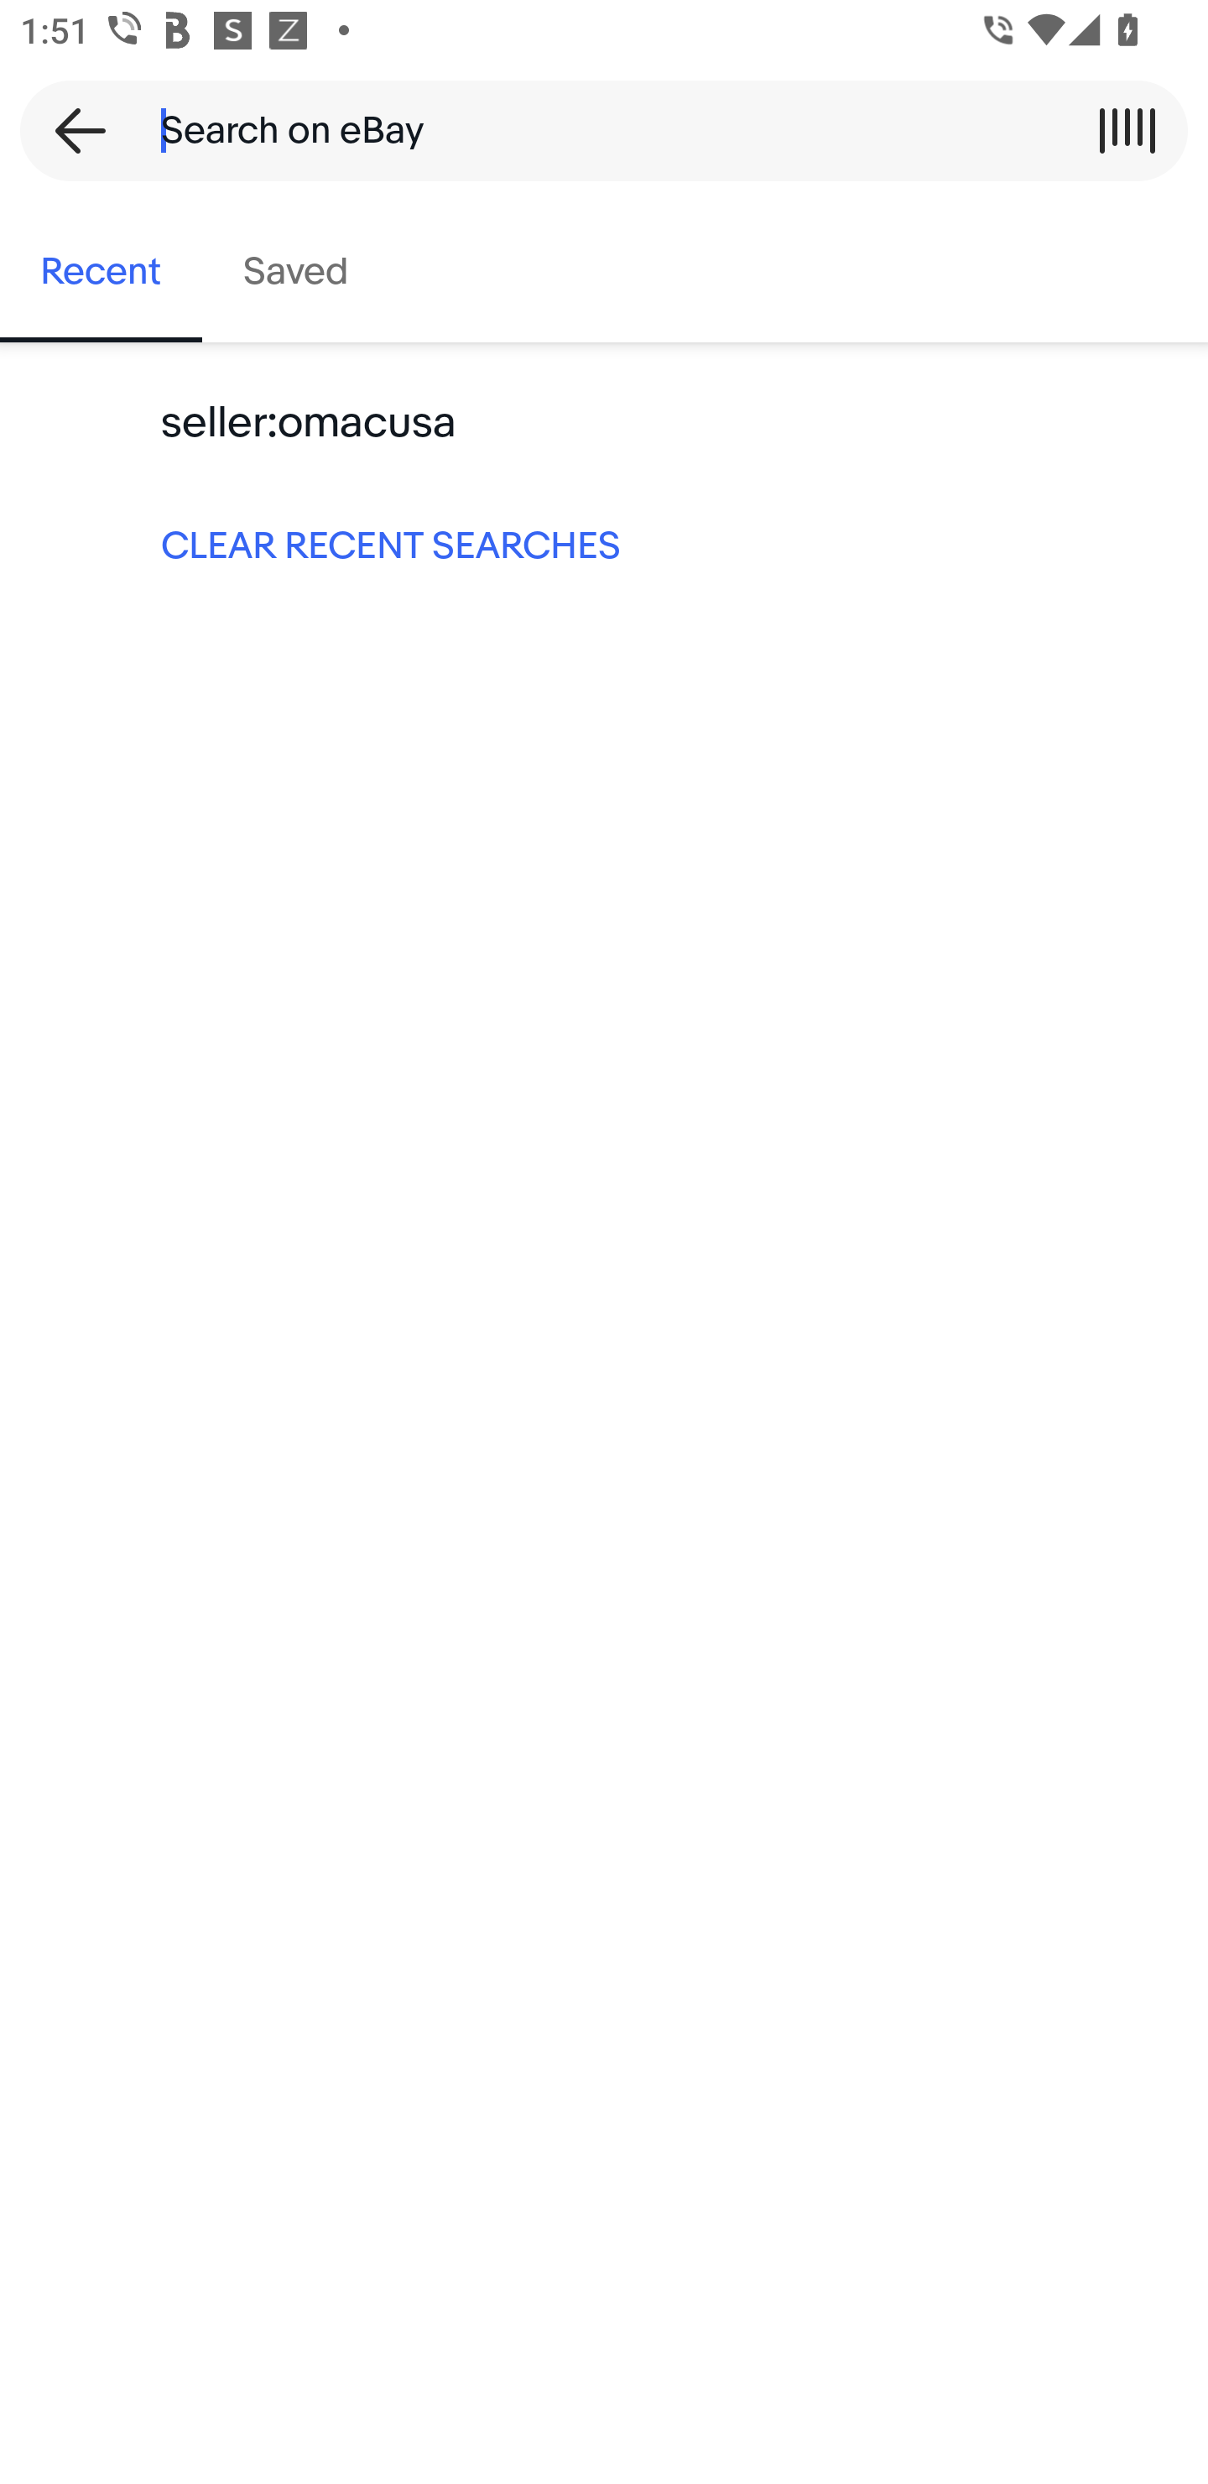 The image size is (1208, 2484). What do you see at coordinates (1127, 130) in the screenshot?
I see `Scan a barcode` at bounding box center [1127, 130].